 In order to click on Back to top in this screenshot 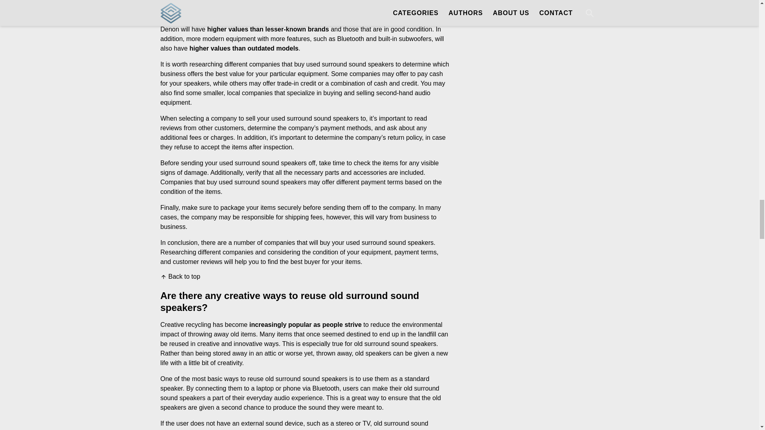, I will do `click(180, 276)`.